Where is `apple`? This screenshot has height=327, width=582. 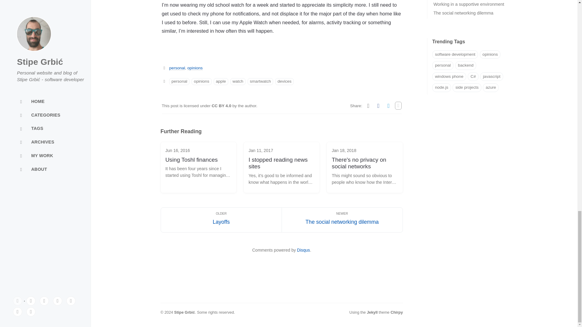
apple is located at coordinates (221, 81).